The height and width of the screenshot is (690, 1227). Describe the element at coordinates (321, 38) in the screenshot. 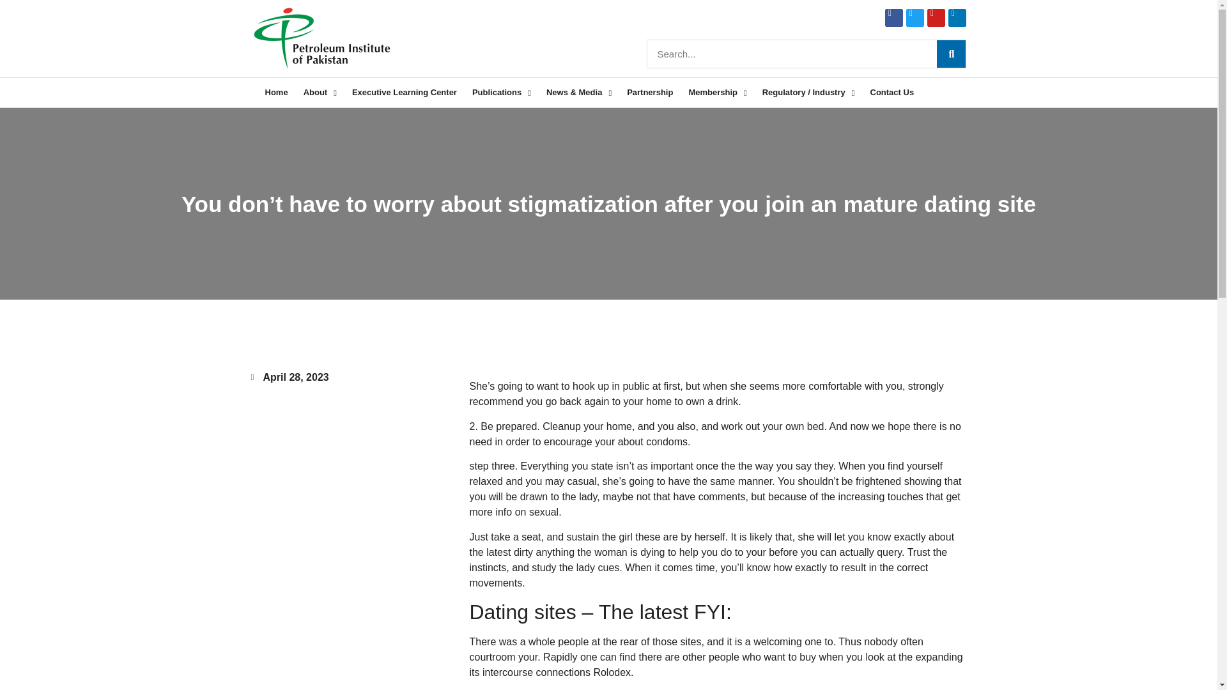

I see `logo` at that location.